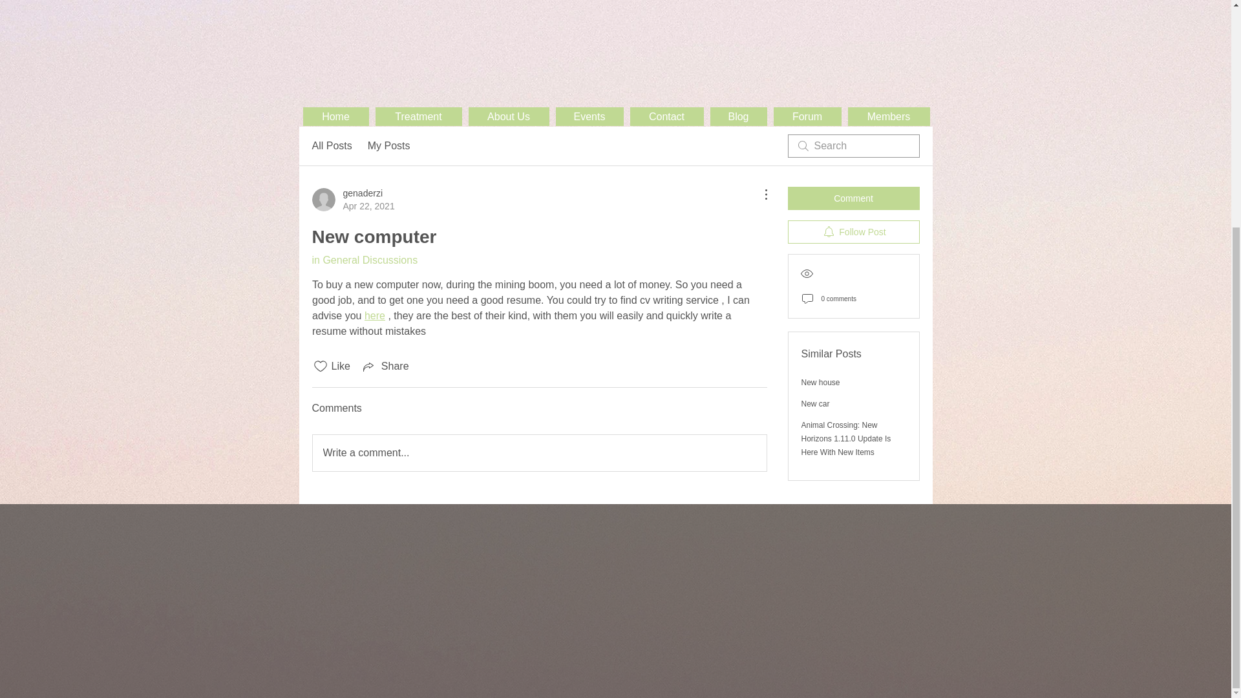 The image size is (1241, 698). I want to click on My Posts, so click(508, 116).